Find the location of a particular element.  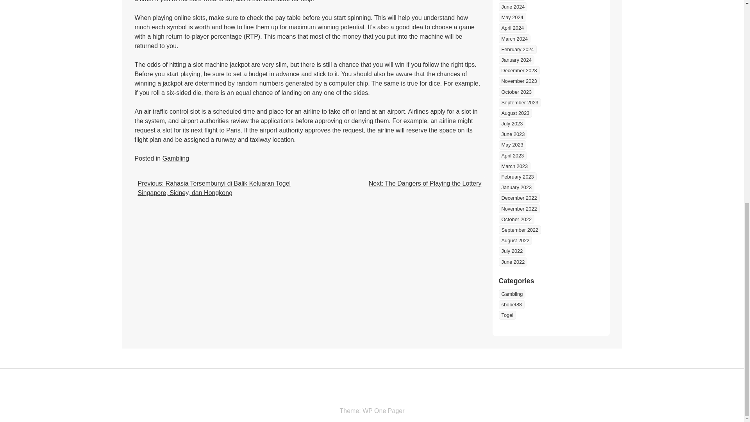

March 2024 is located at coordinates (514, 39).